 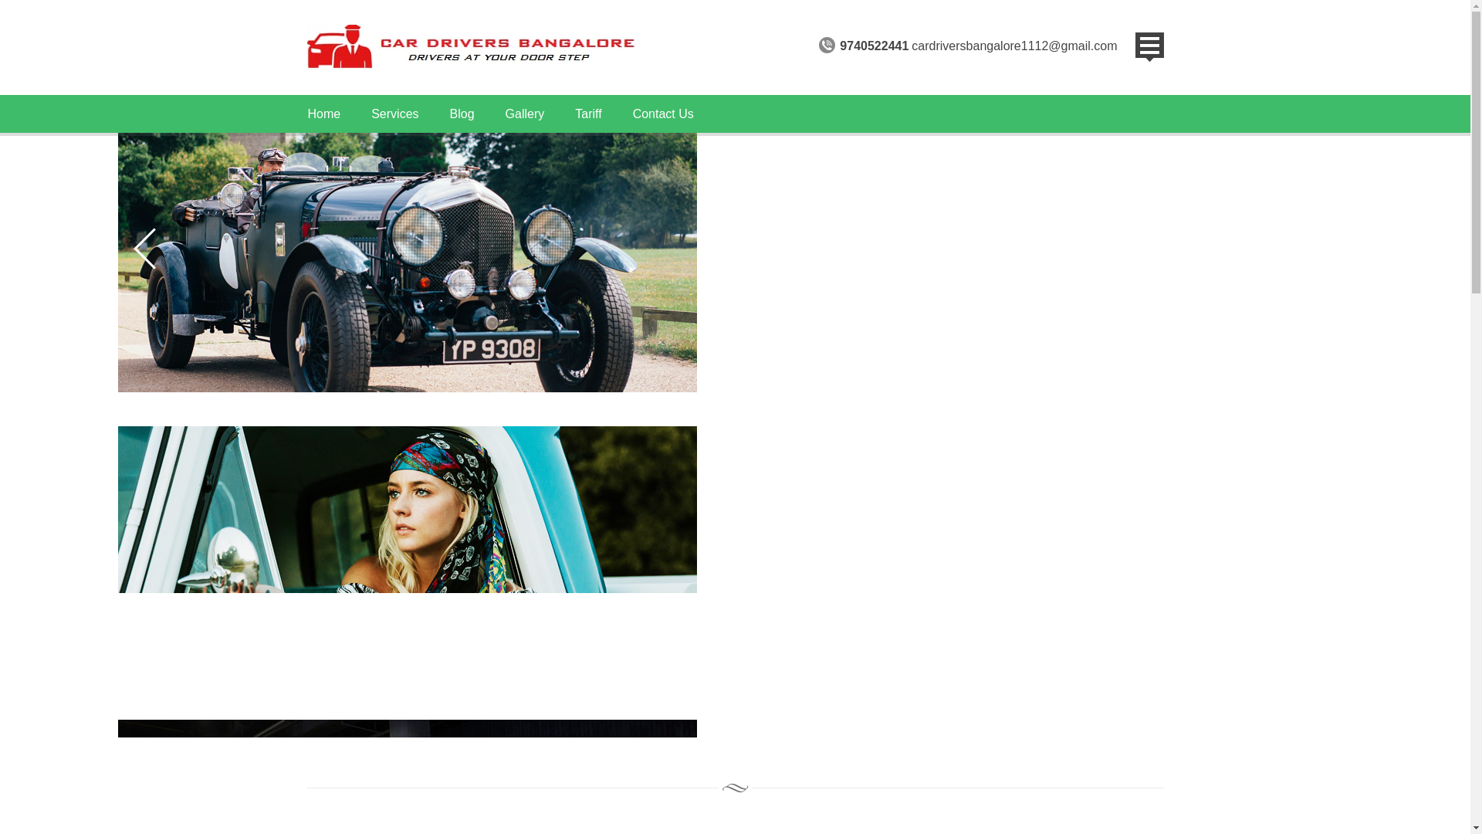 What do you see at coordinates (462, 114) in the screenshot?
I see `Blog` at bounding box center [462, 114].